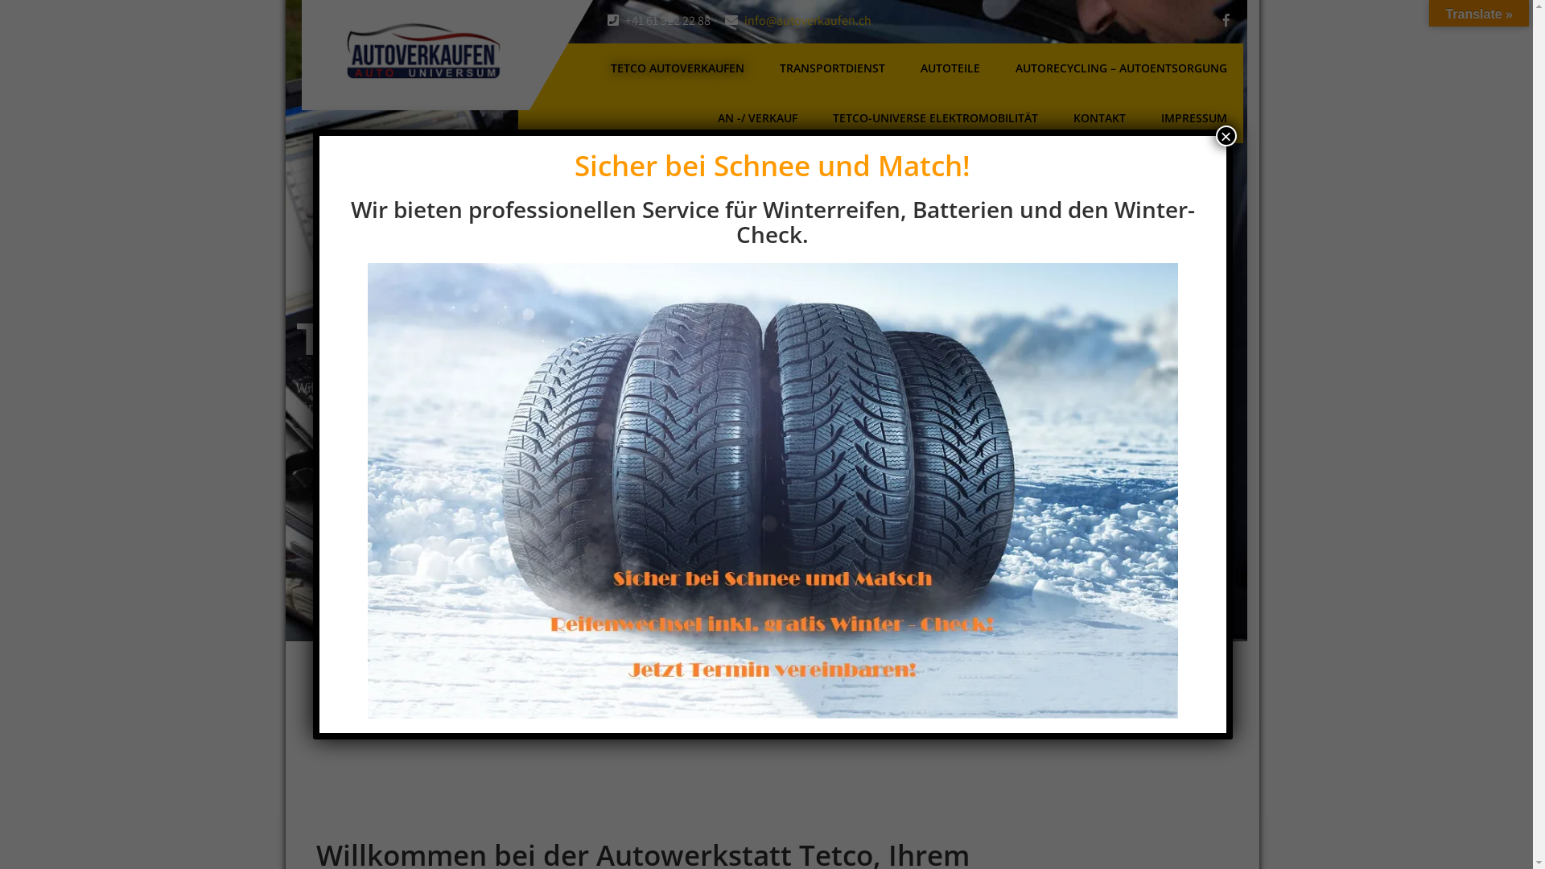 This screenshot has width=1545, height=869. Describe the element at coordinates (1099, 118) in the screenshot. I see `KONTAKT` at that location.